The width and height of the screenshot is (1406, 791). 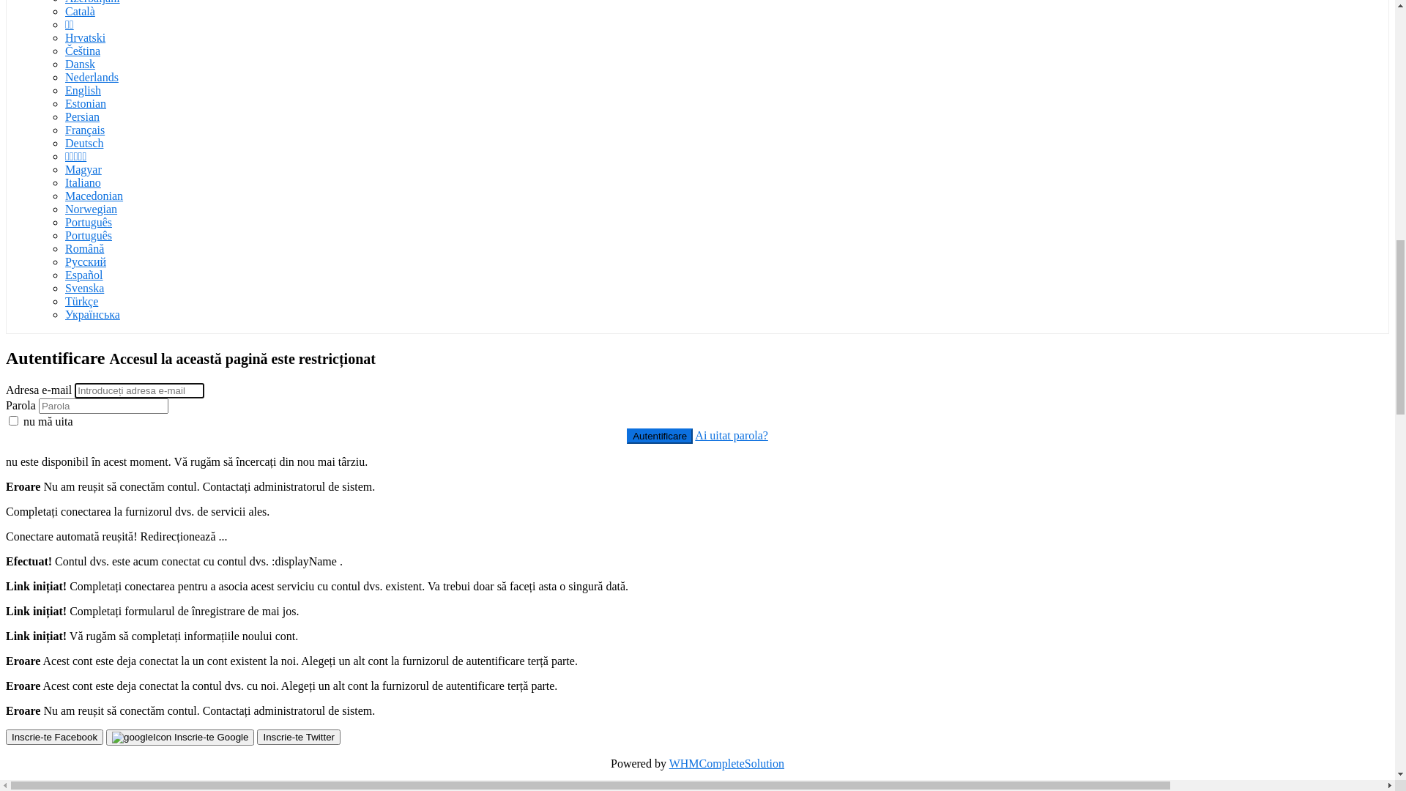 I want to click on NCE Standalone offering / Add-on, so click(x=146, y=395).